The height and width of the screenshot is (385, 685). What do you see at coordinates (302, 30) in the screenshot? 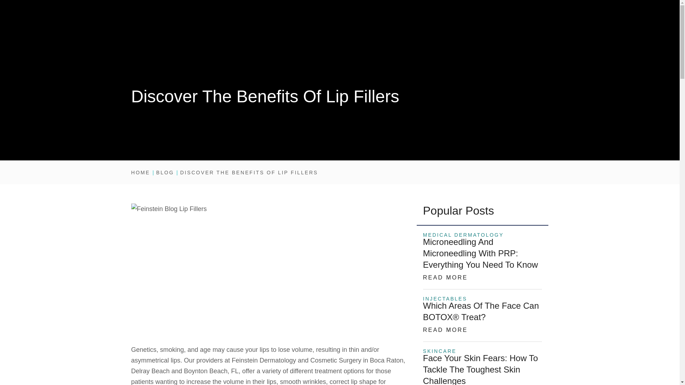
I see `DERMATOLOGY` at bounding box center [302, 30].